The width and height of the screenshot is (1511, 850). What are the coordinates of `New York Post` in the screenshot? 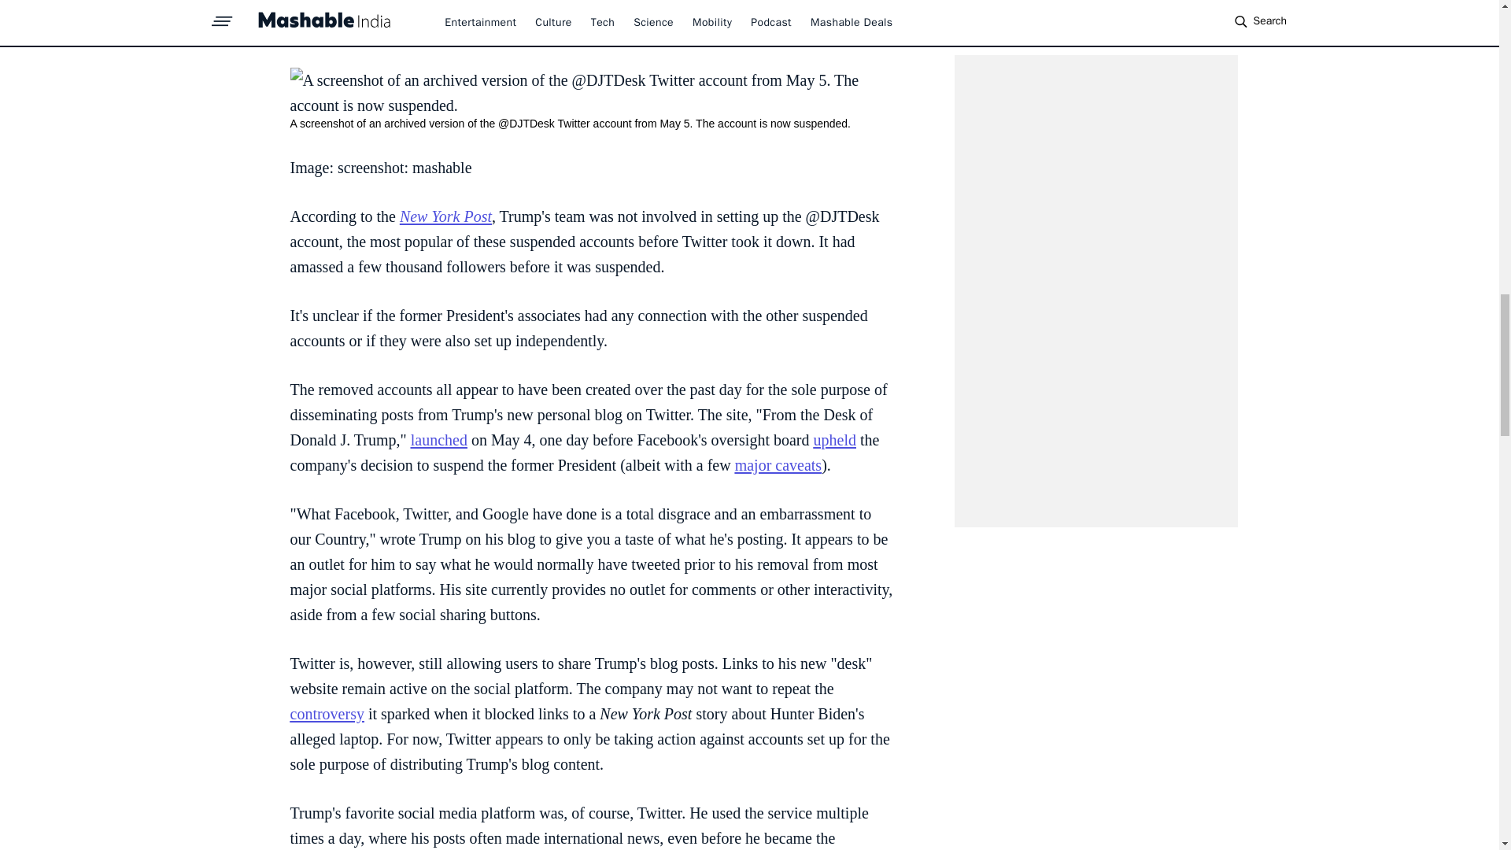 It's located at (445, 216).